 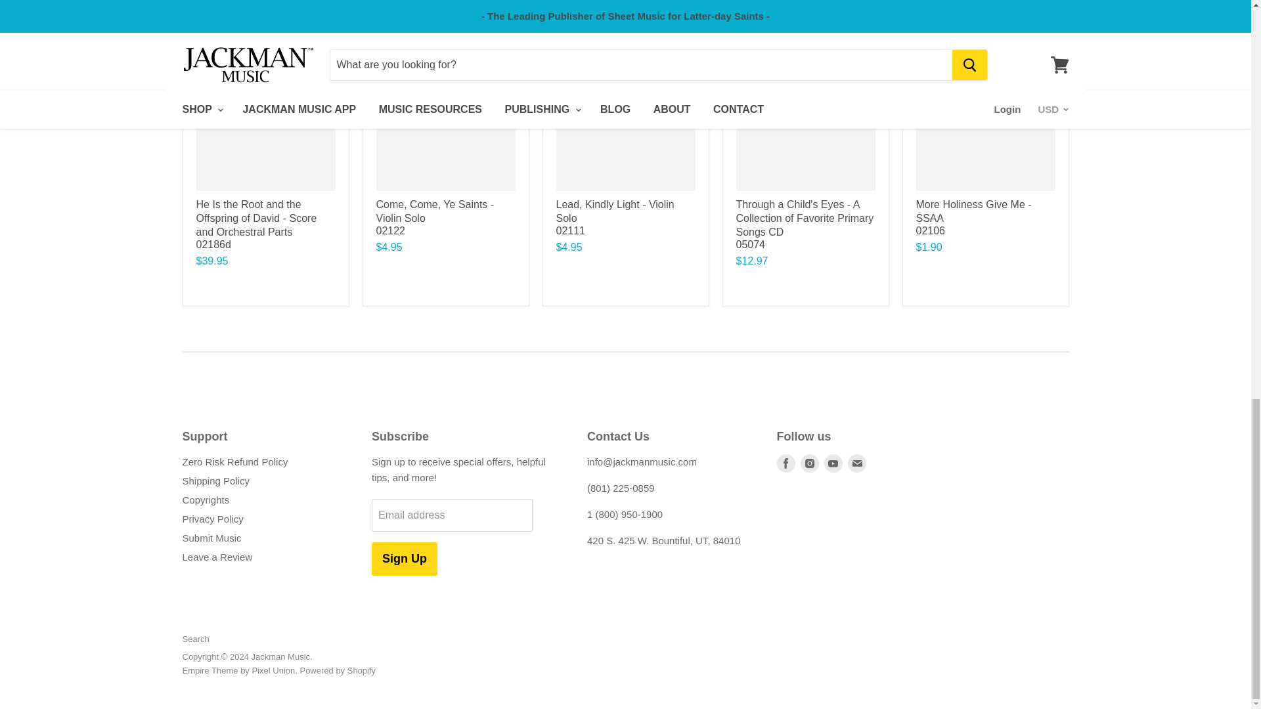 What do you see at coordinates (808, 463) in the screenshot?
I see `Instagram` at bounding box center [808, 463].